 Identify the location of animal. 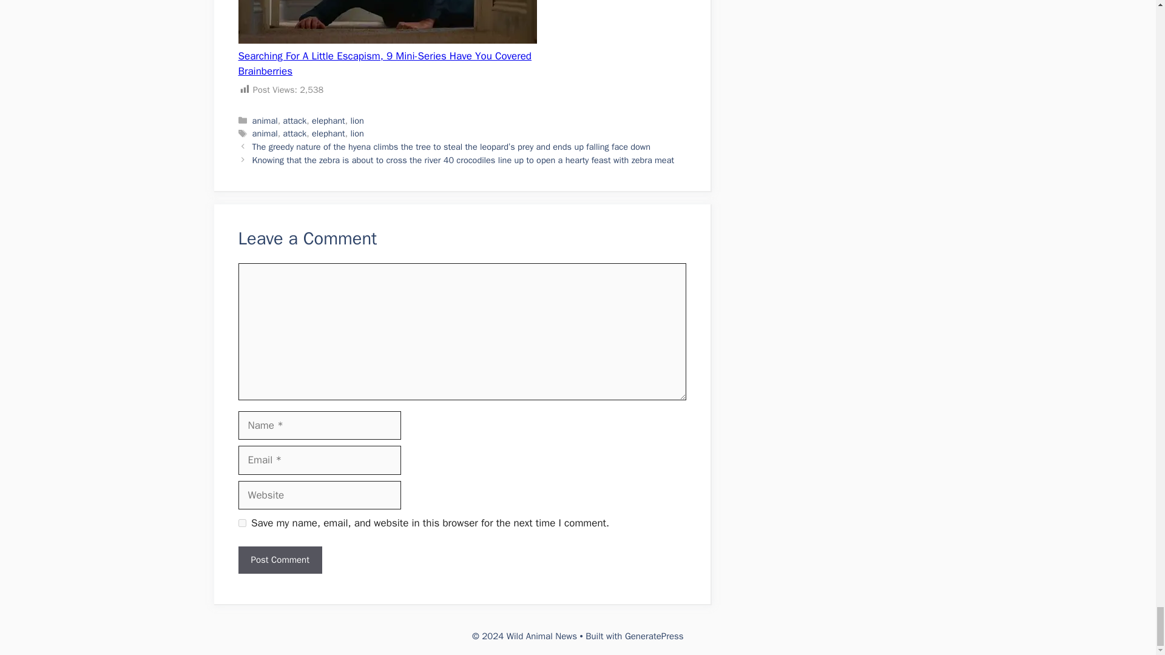
(265, 133).